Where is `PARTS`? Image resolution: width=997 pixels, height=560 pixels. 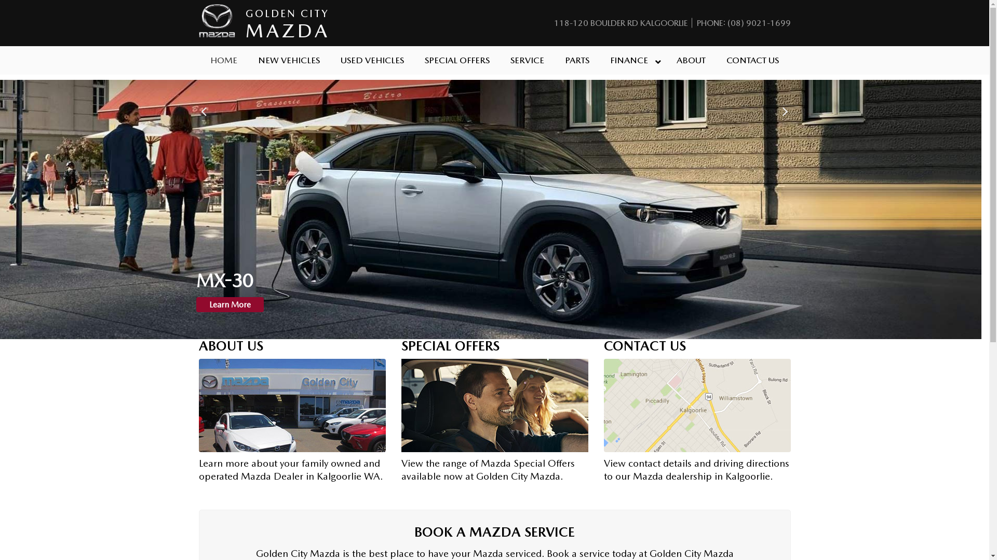
PARTS is located at coordinates (577, 60).